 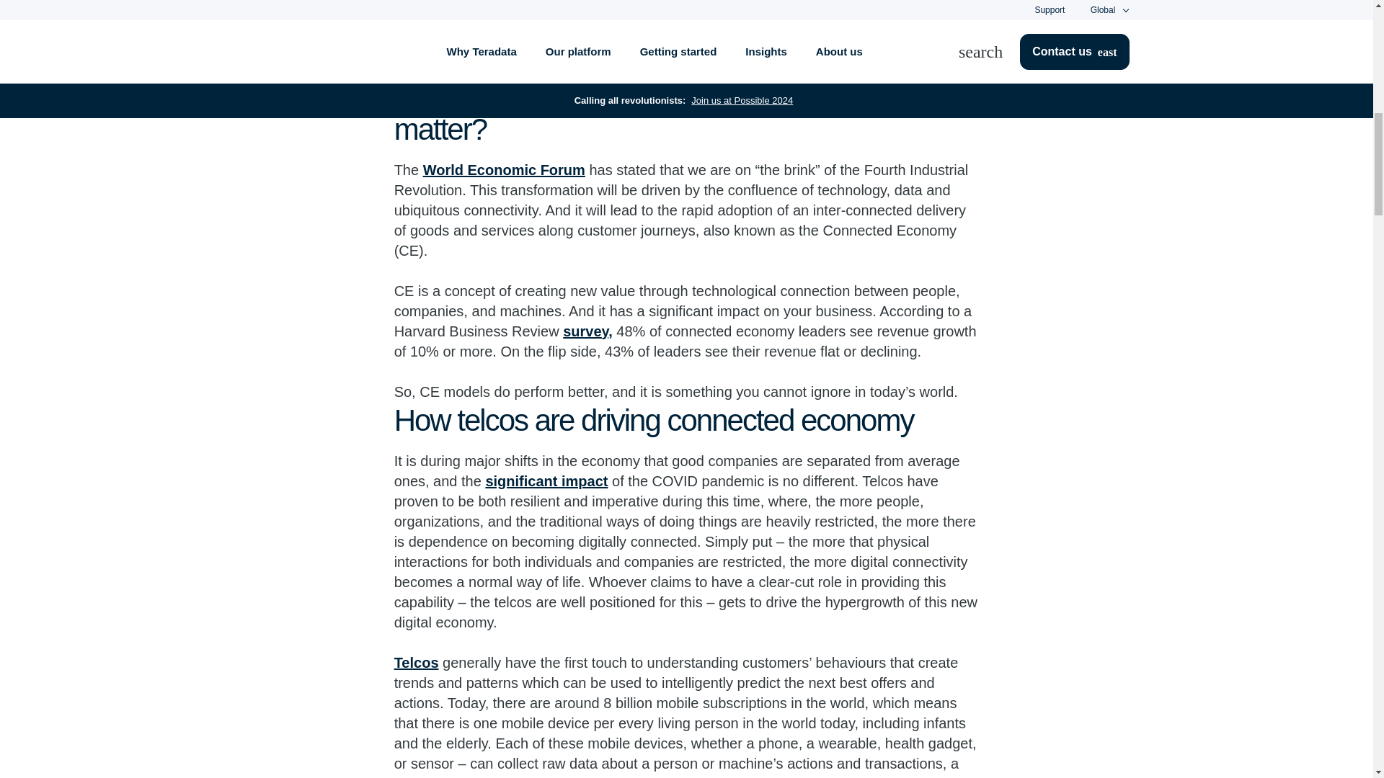 What do you see at coordinates (686, 17) in the screenshot?
I see `Telcos and Digital Payments Drive the Connected Economy` at bounding box center [686, 17].